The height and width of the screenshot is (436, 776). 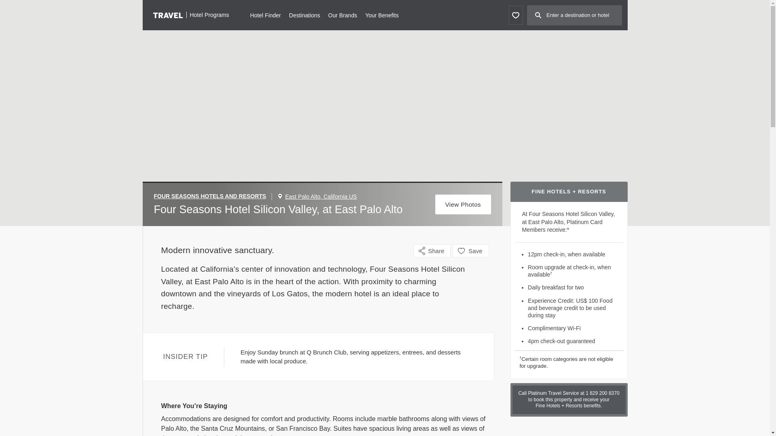 What do you see at coordinates (470, 251) in the screenshot?
I see `Save` at bounding box center [470, 251].